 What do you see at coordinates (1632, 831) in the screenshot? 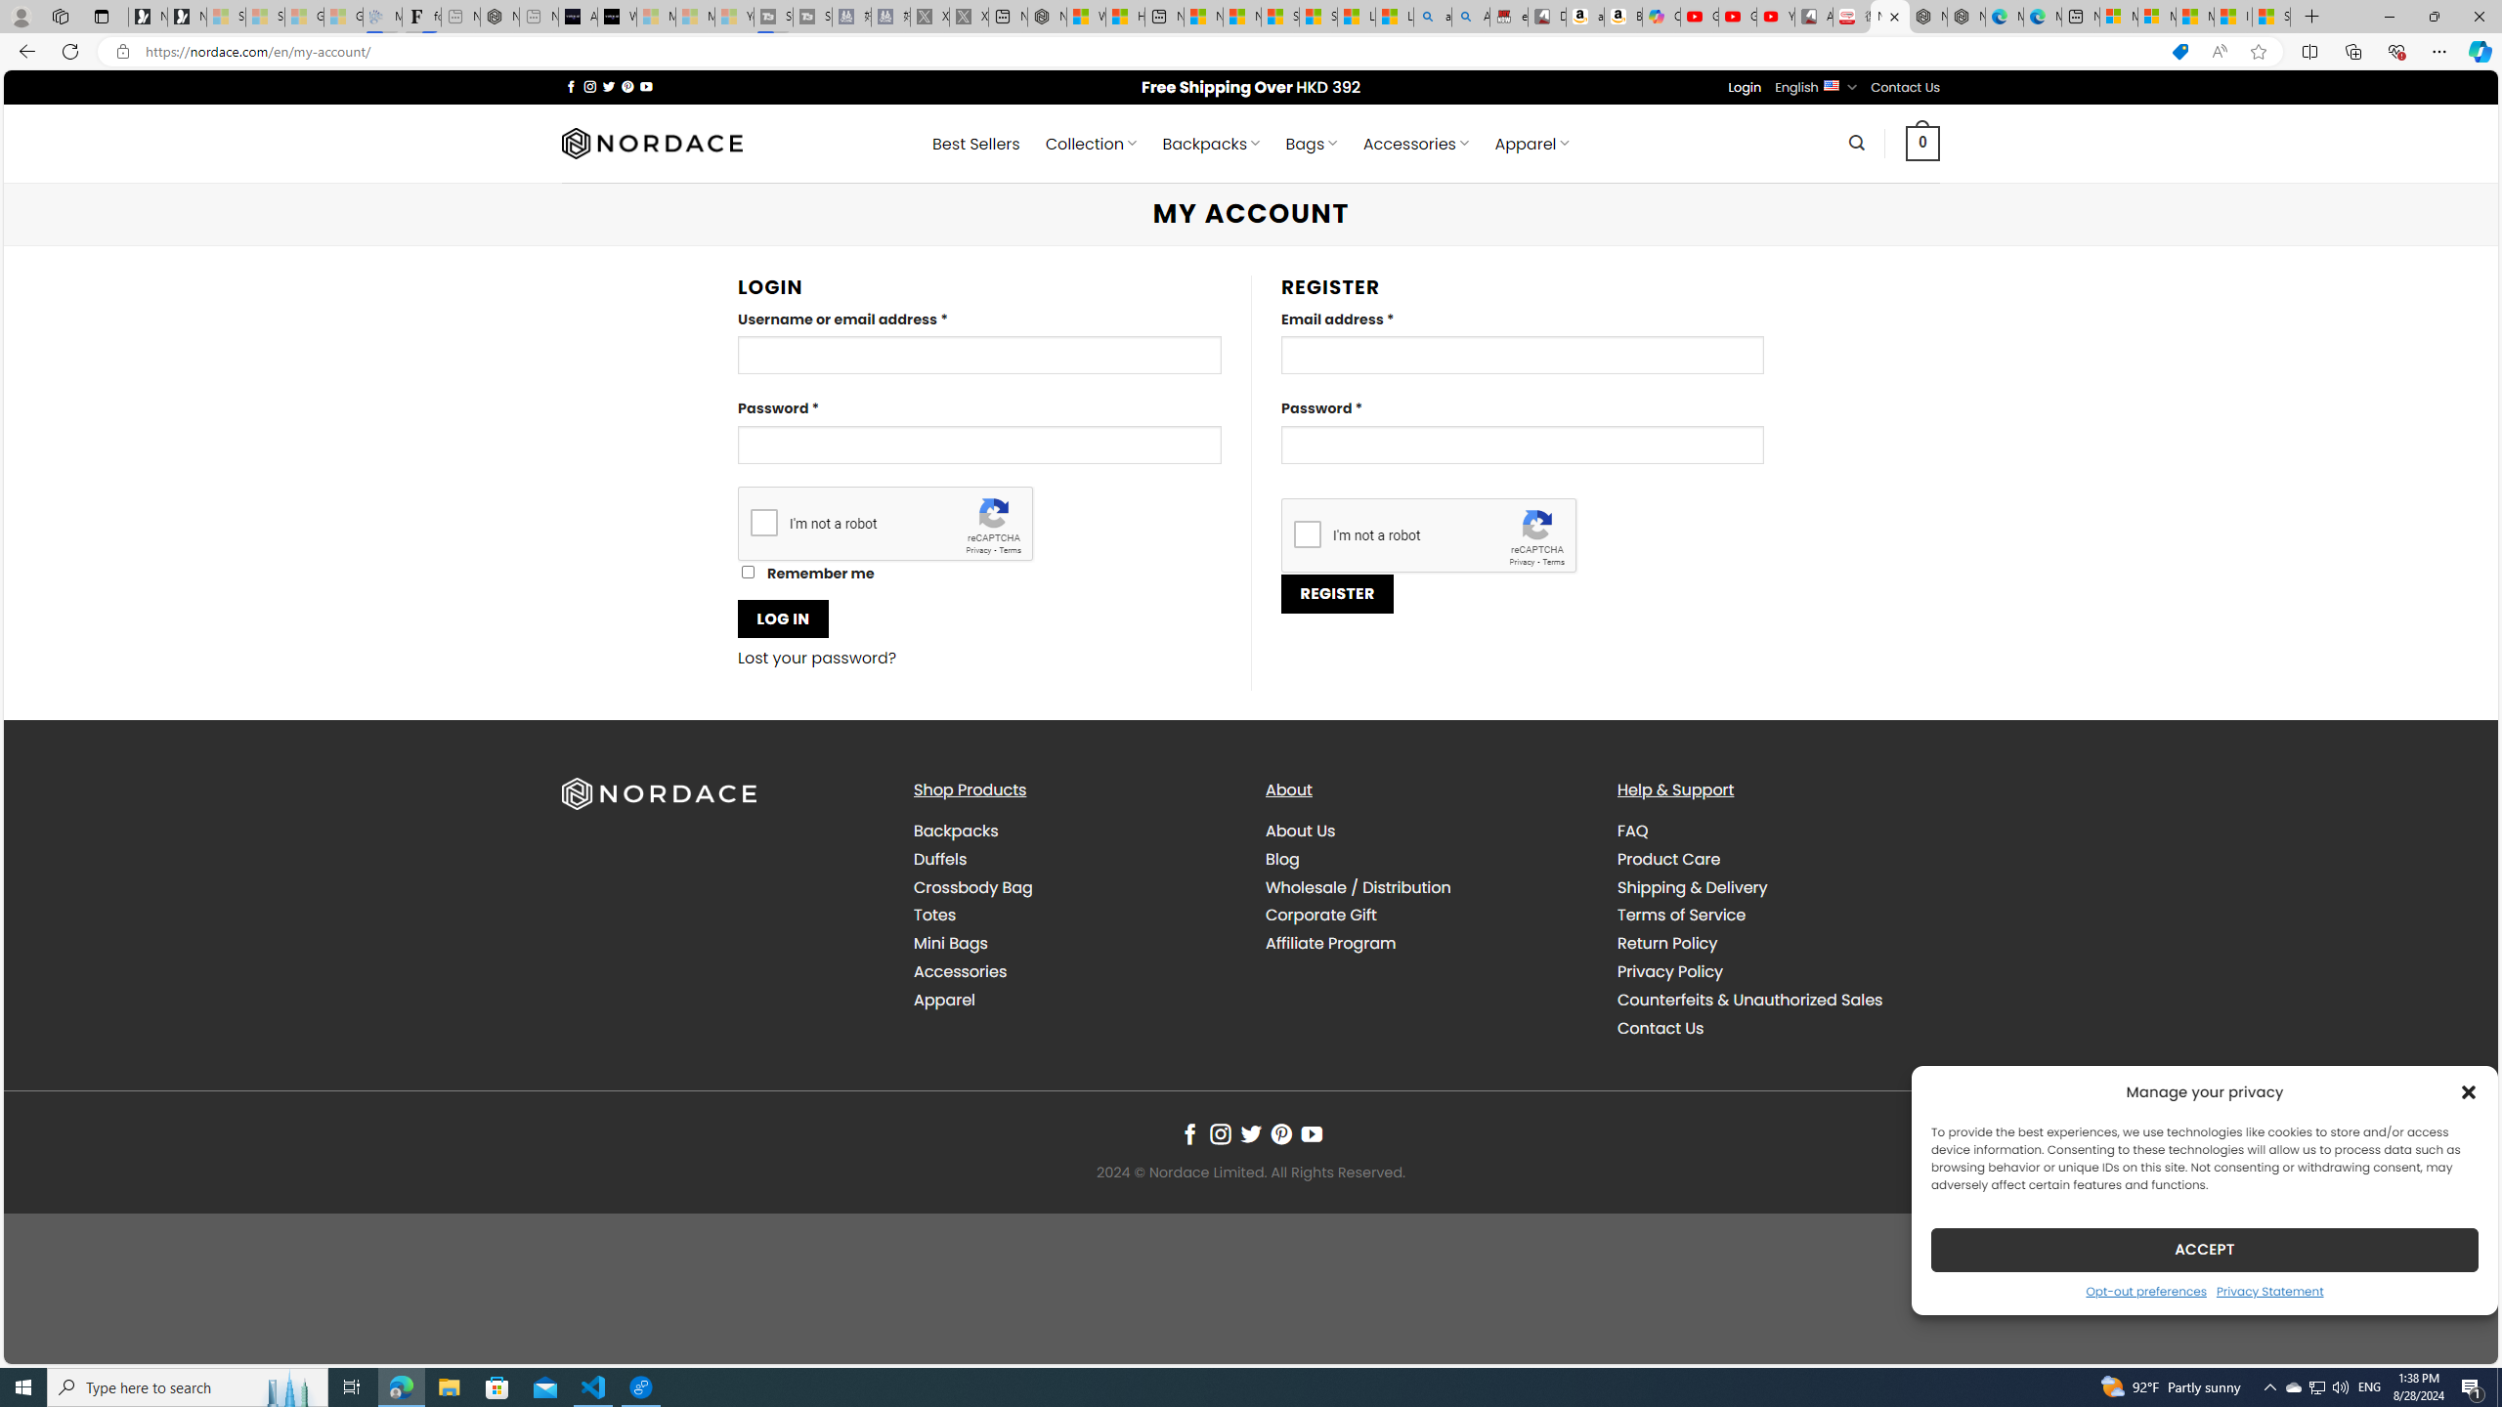
I see `FAQ` at bounding box center [1632, 831].